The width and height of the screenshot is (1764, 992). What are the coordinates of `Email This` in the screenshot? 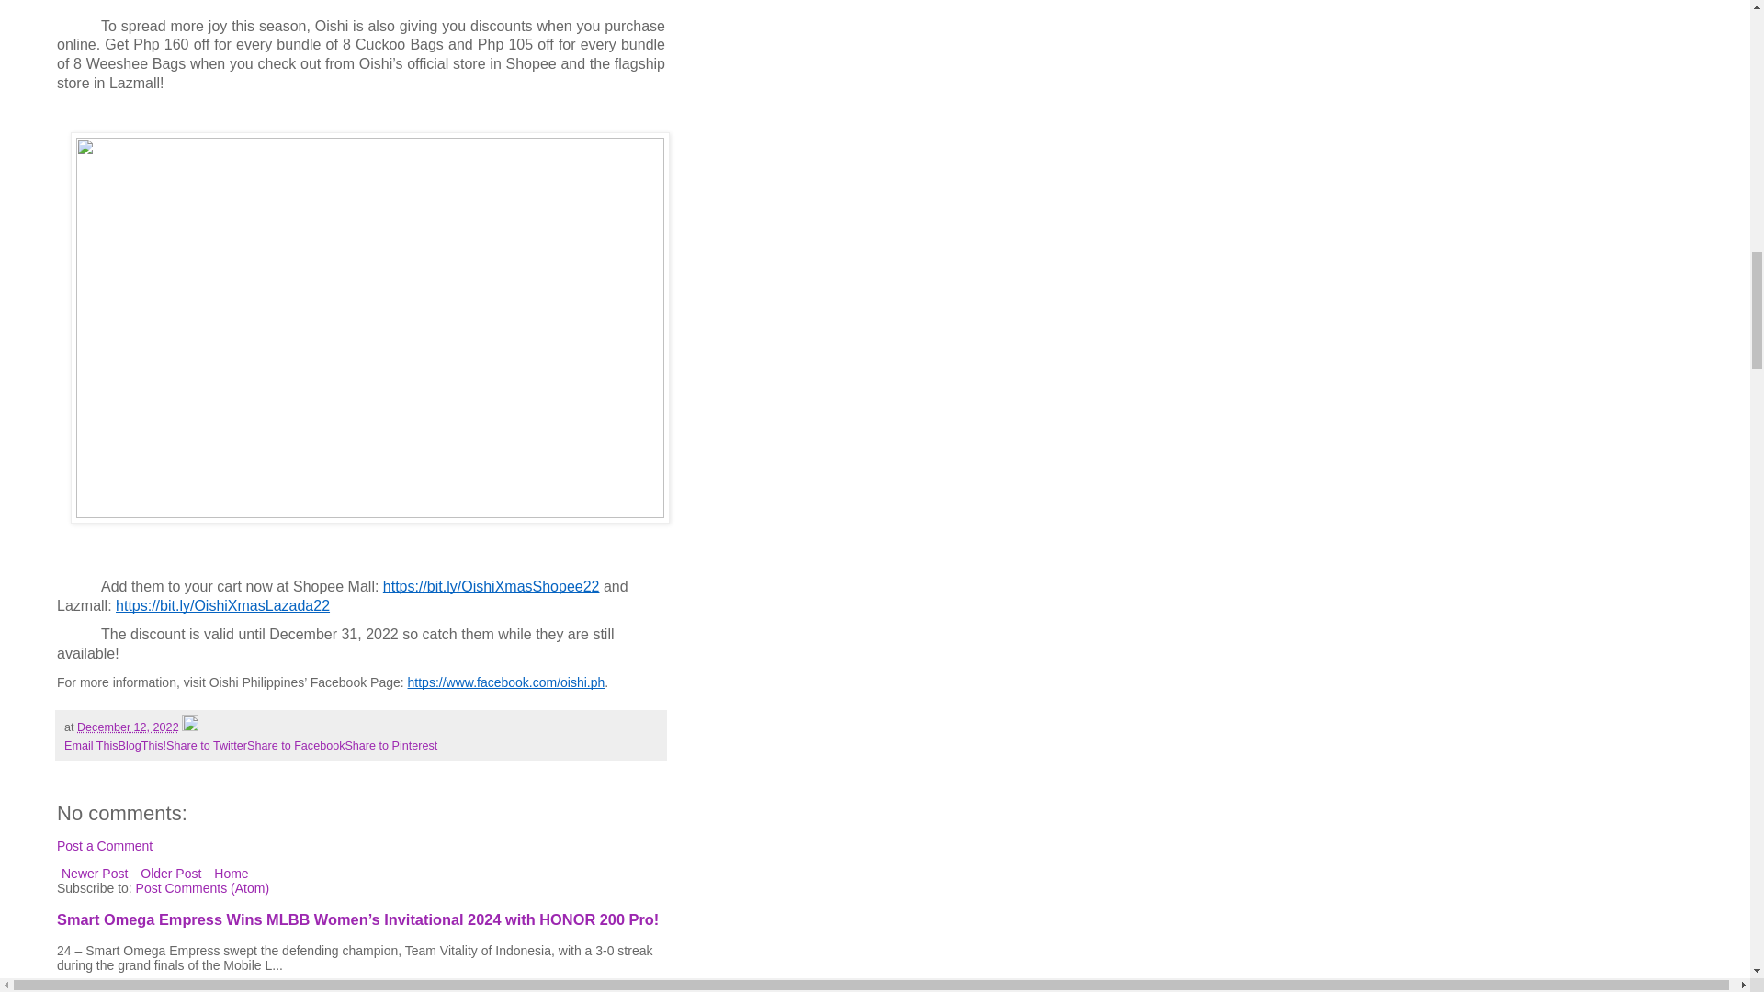 It's located at (90, 745).